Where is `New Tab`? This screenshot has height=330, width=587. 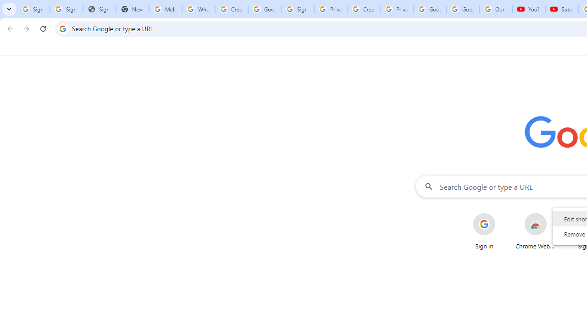
New Tab is located at coordinates (133, 9).